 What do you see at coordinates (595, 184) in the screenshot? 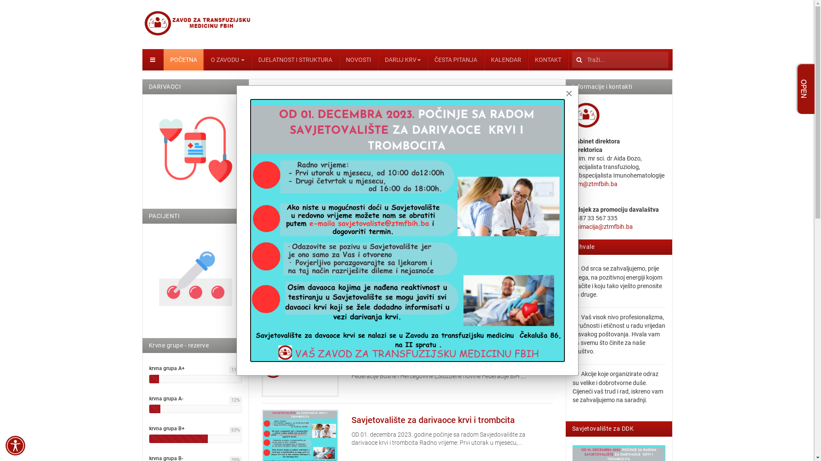
I see `ztm@ztmfbih.ba` at bounding box center [595, 184].